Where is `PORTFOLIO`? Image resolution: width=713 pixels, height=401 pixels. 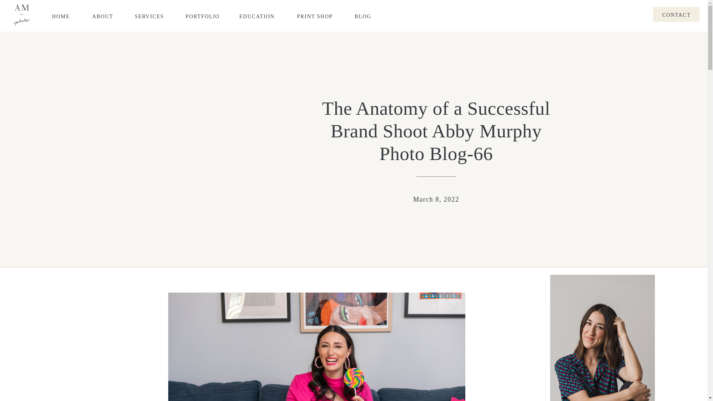 PORTFOLIO is located at coordinates (201, 16).